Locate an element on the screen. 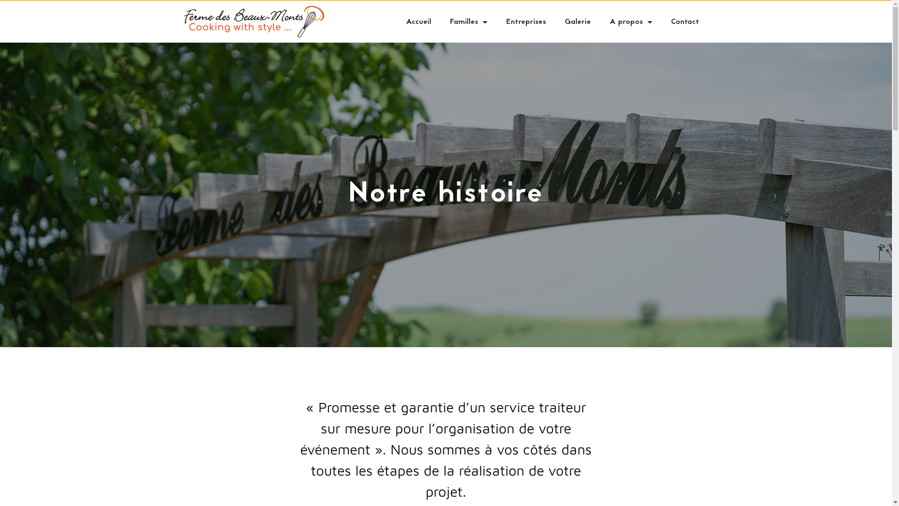 The height and width of the screenshot is (506, 899). Familles is located at coordinates (468, 22).